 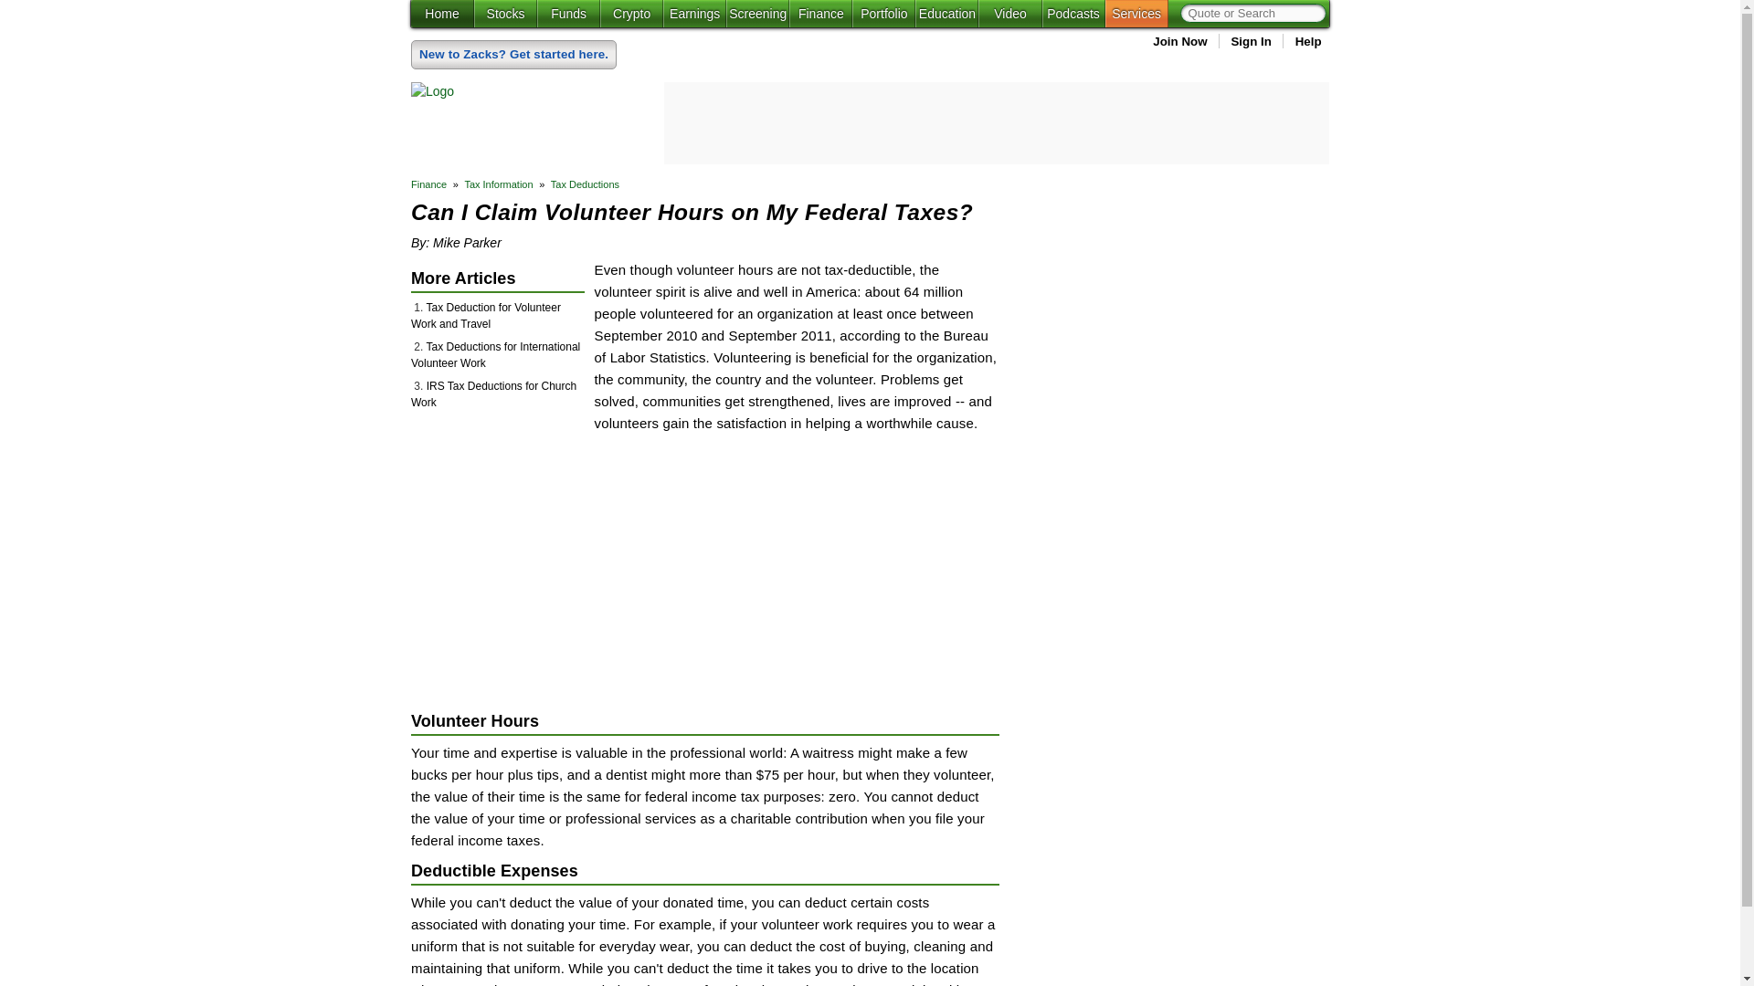 I want to click on Earnings, so click(x=694, y=14).